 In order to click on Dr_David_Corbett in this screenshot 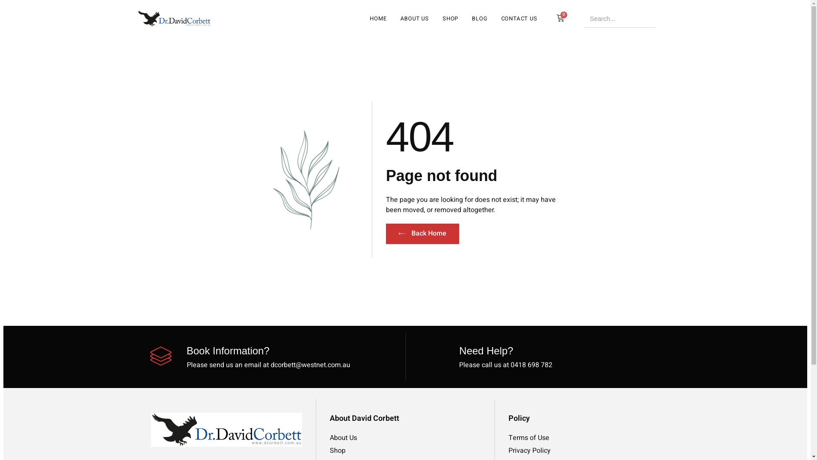, I will do `click(174, 18)`.